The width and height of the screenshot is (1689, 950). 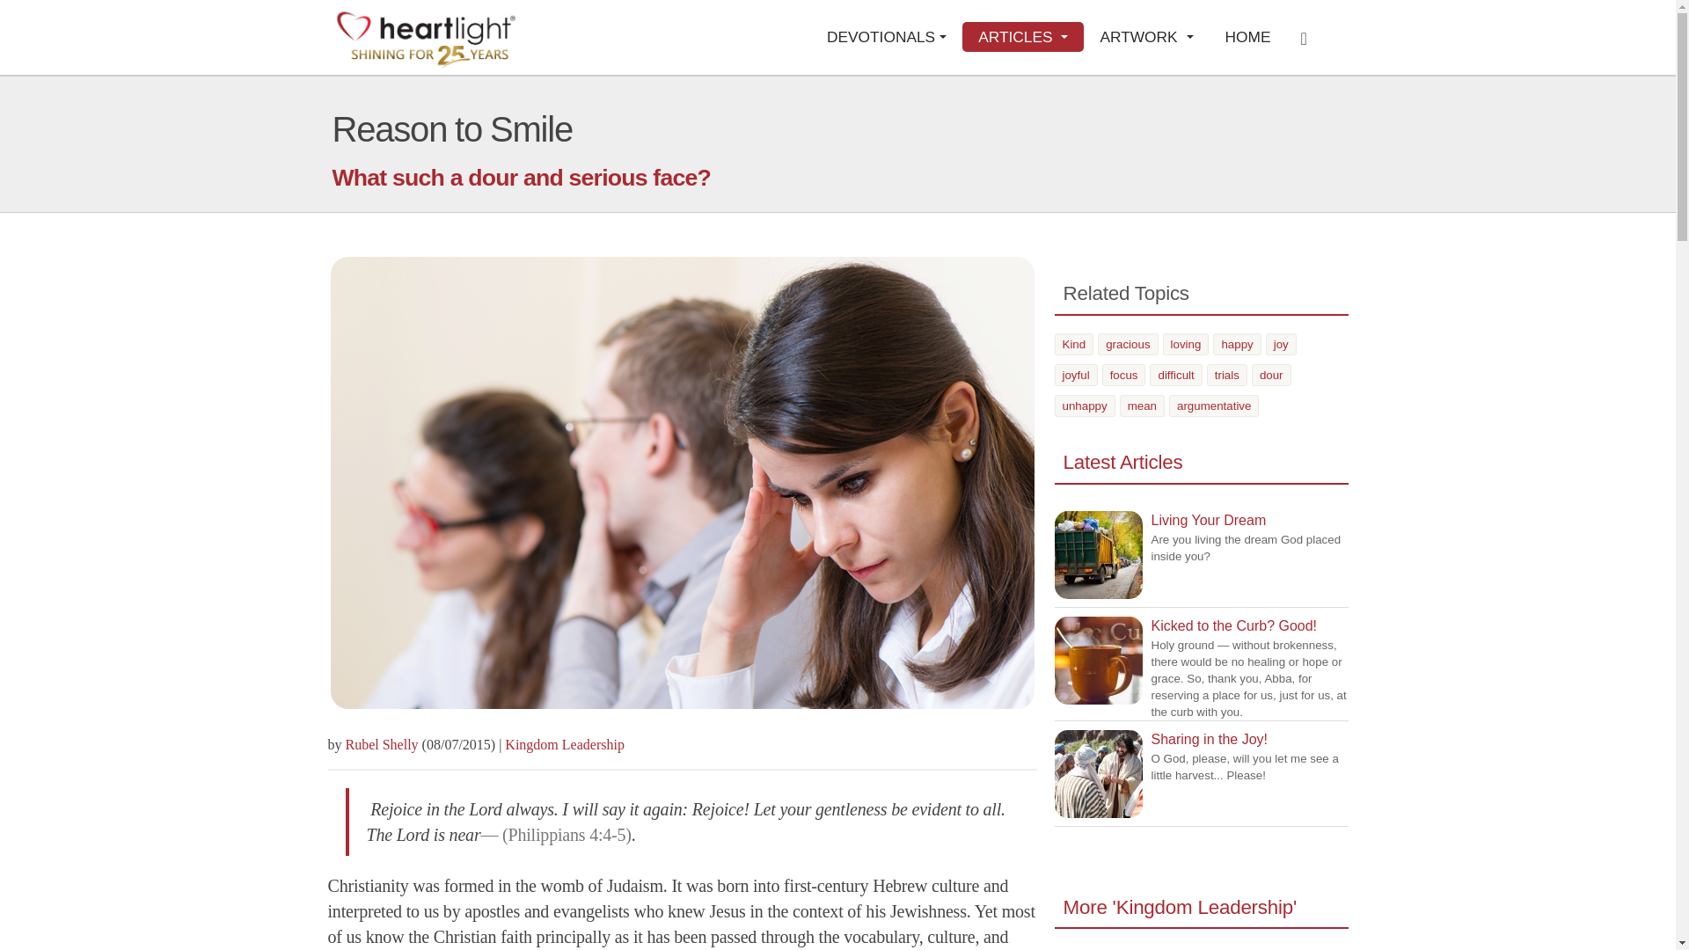 I want to click on Sharing in the Joy!, so click(x=1098, y=774).